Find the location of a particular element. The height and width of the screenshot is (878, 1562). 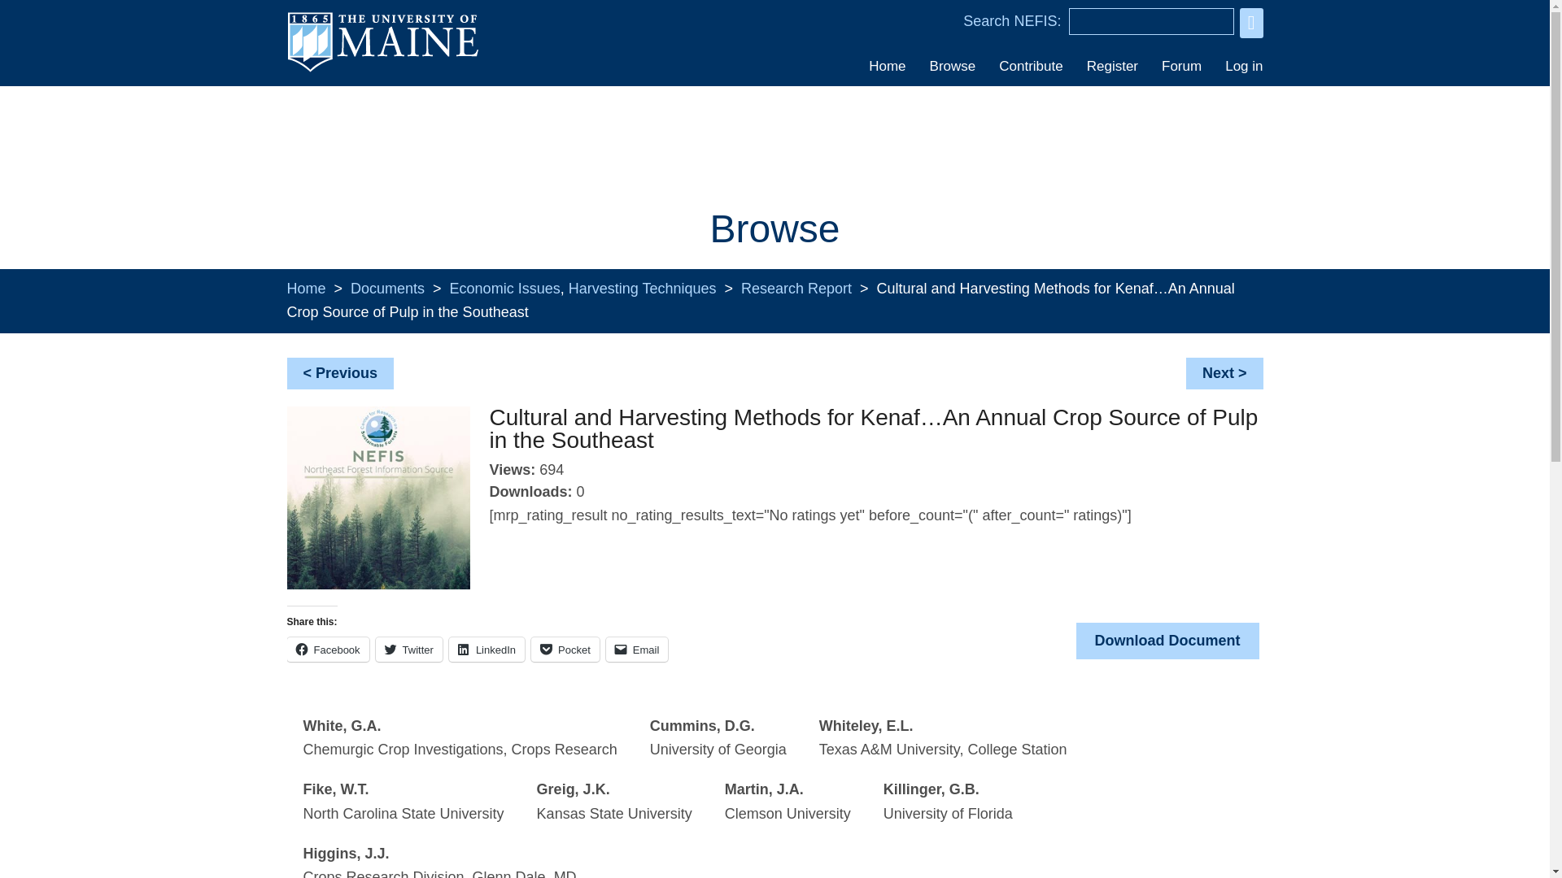

Browse is located at coordinates (952, 66).